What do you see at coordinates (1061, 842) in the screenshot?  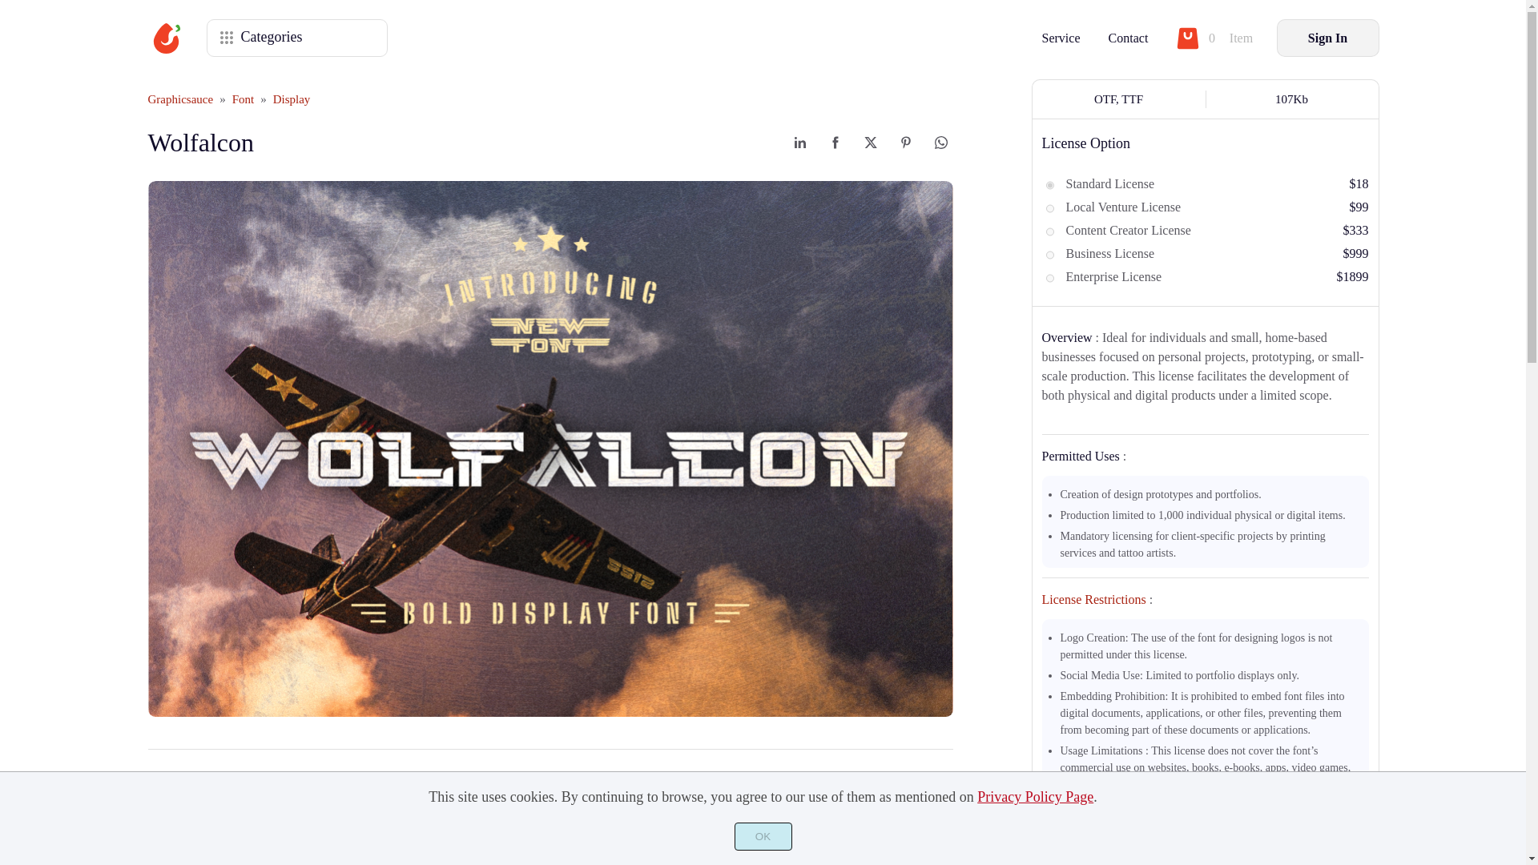 I see `-` at bounding box center [1061, 842].